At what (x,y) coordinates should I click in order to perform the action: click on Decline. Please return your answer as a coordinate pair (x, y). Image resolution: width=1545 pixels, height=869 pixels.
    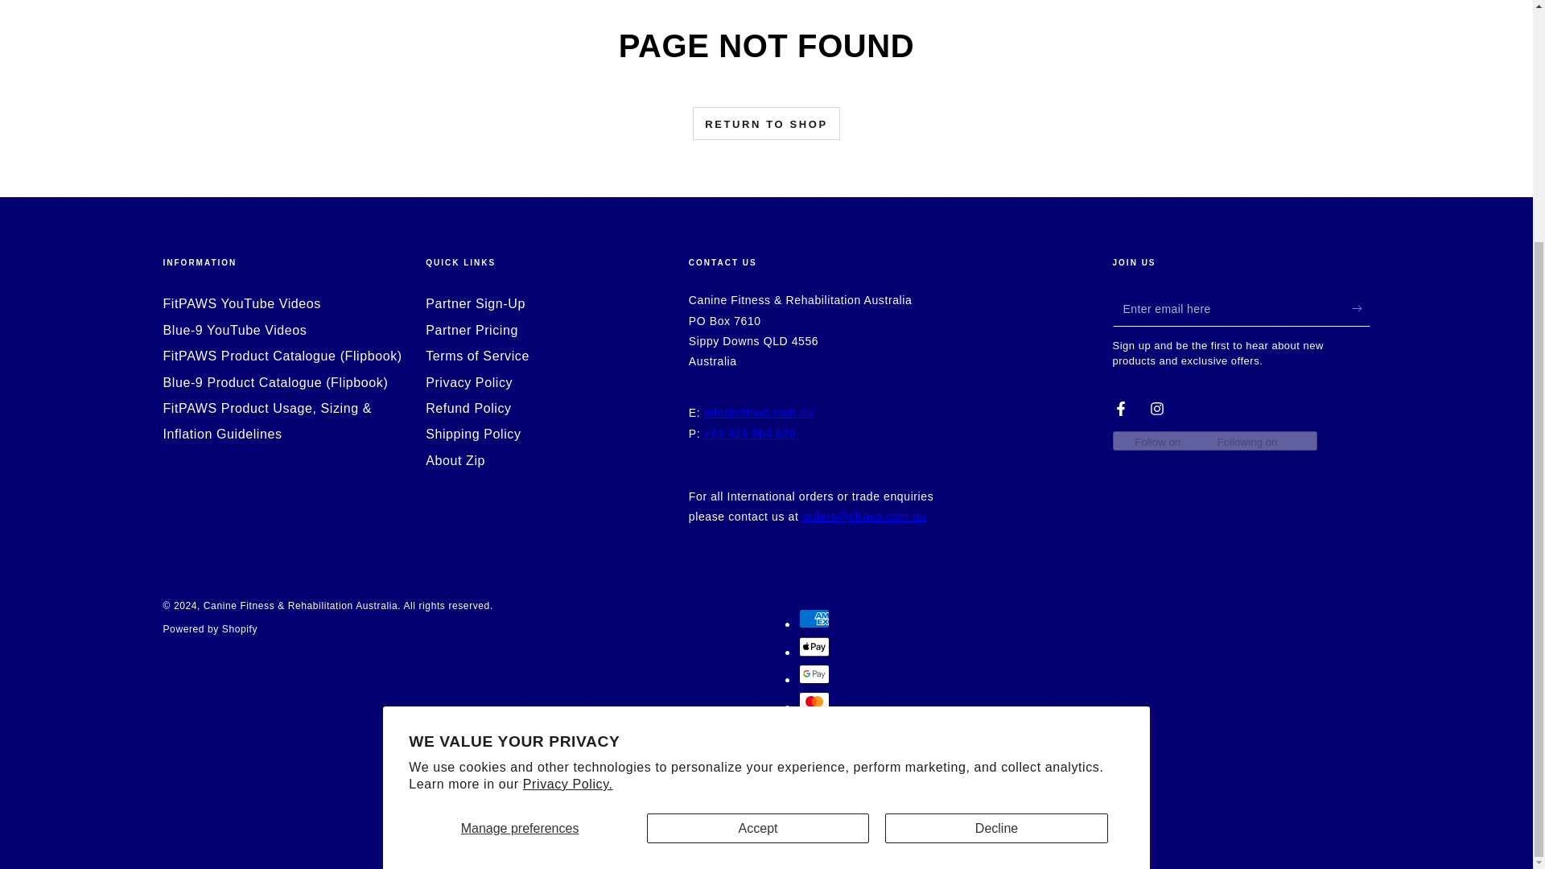
    Looking at the image, I should click on (996, 502).